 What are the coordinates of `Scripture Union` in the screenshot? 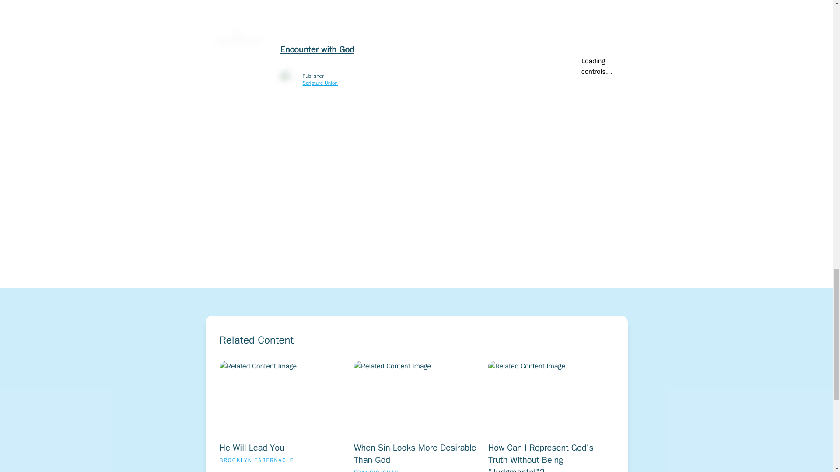 It's located at (320, 83).